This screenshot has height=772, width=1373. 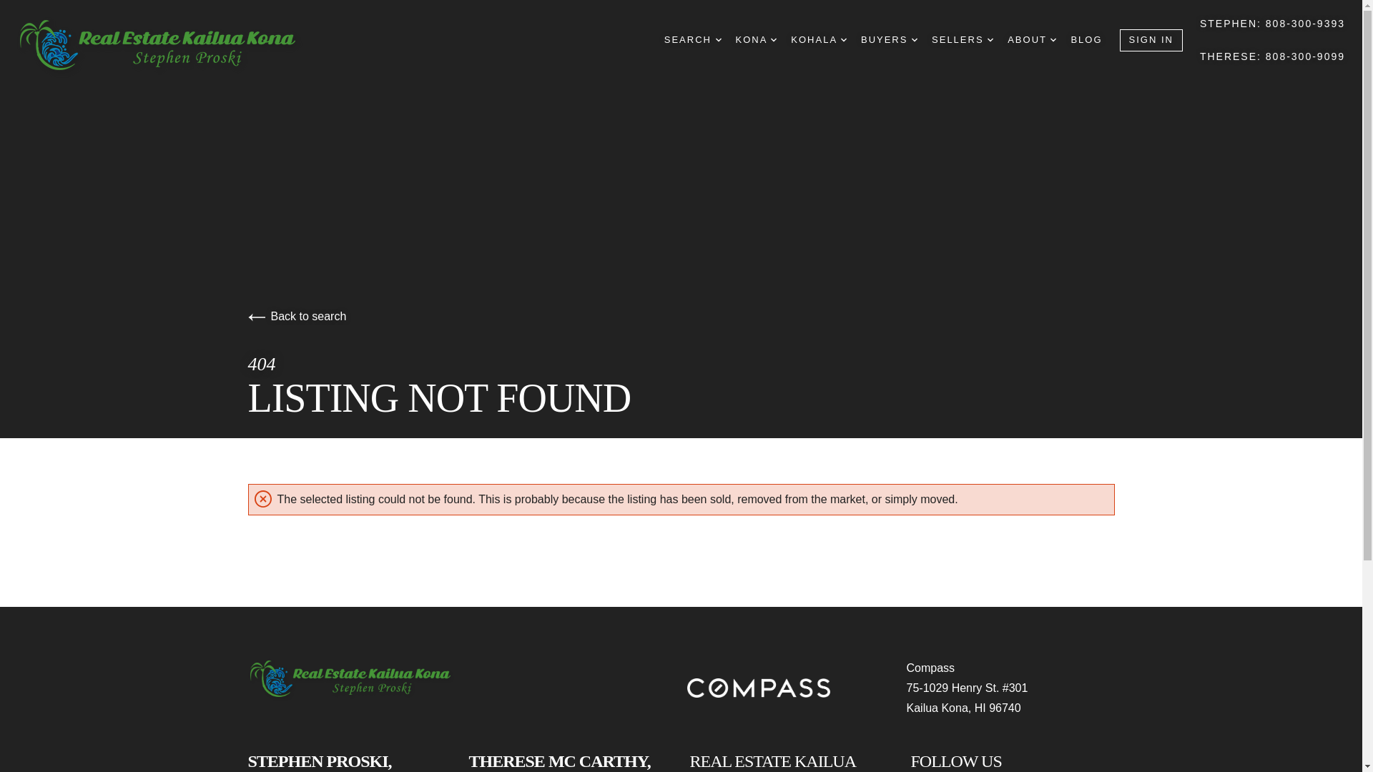 I want to click on DROPDOWN ARROW, so click(x=914, y=40).